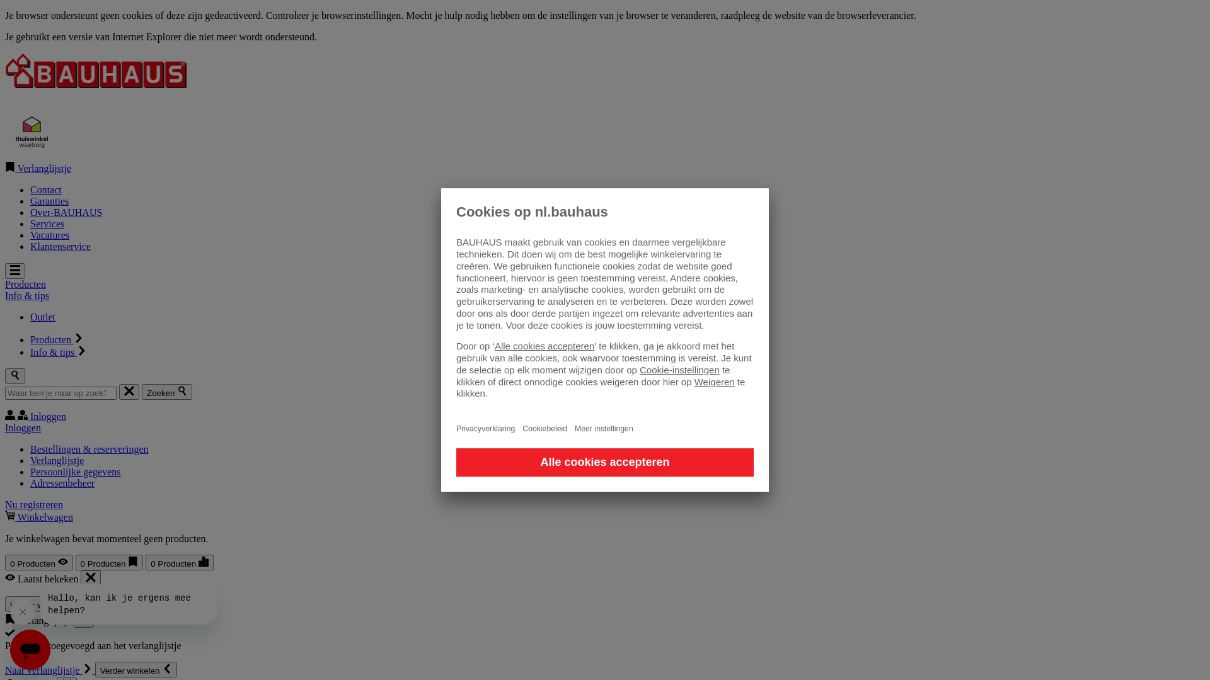 This screenshot has height=680, width=1210. I want to click on Verlanglijstje, so click(38, 169).